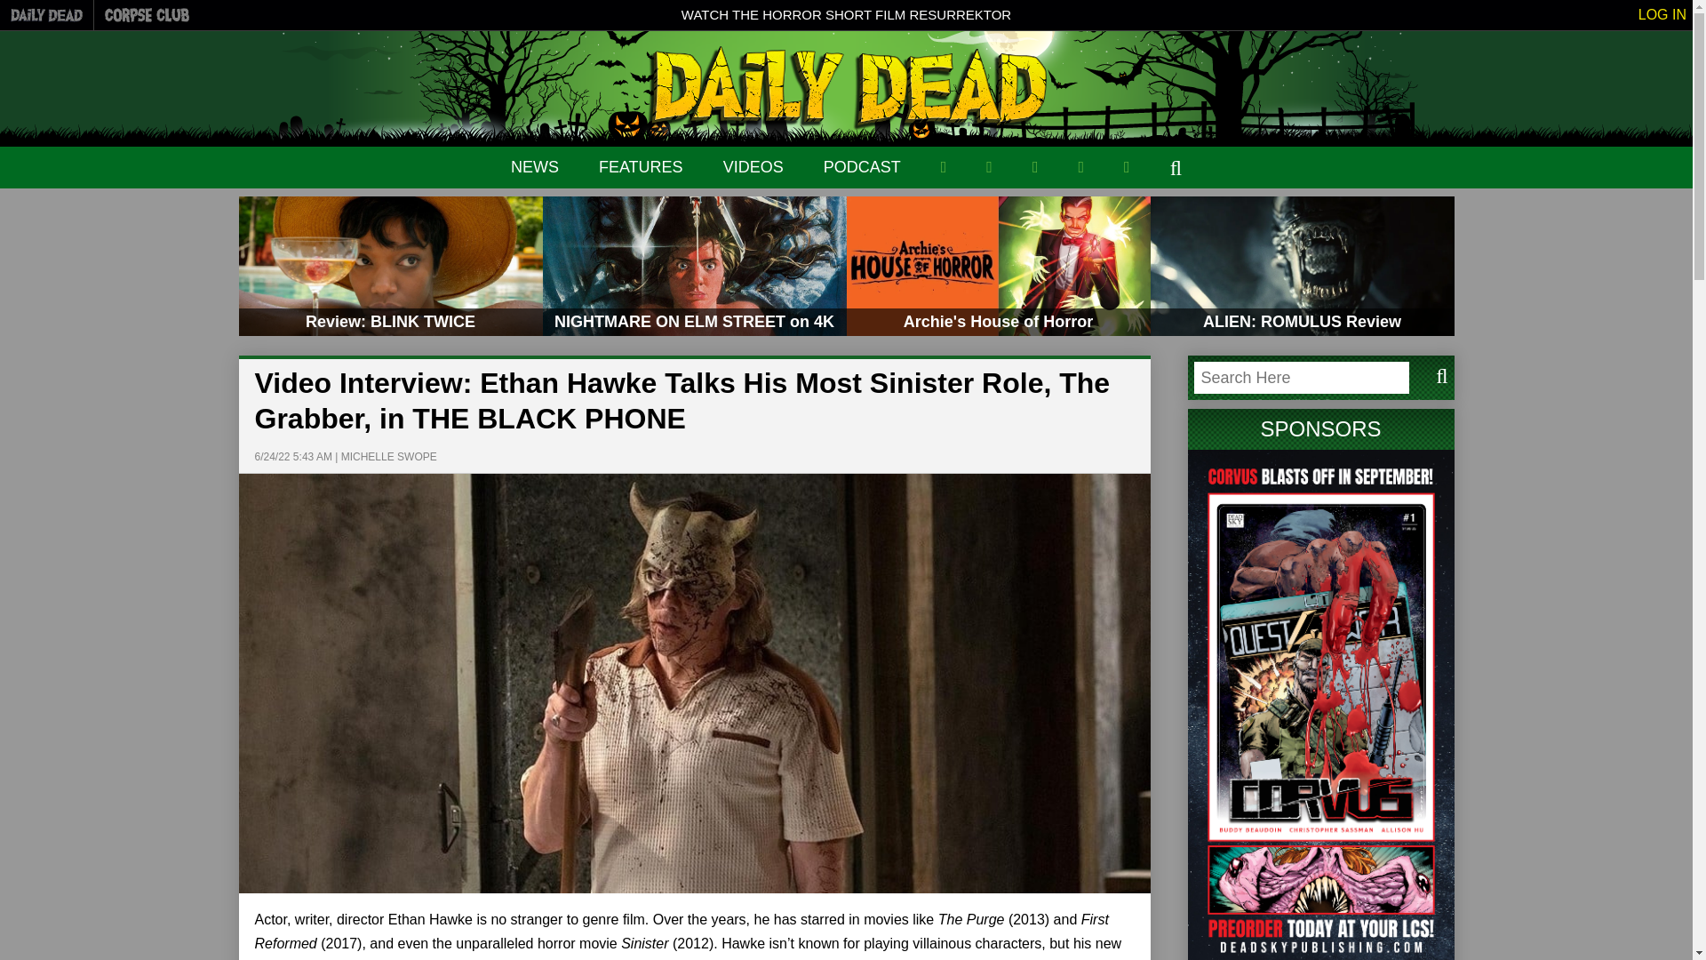 The image size is (1706, 960). Describe the element at coordinates (1662, 14) in the screenshot. I see `LOG IN` at that location.